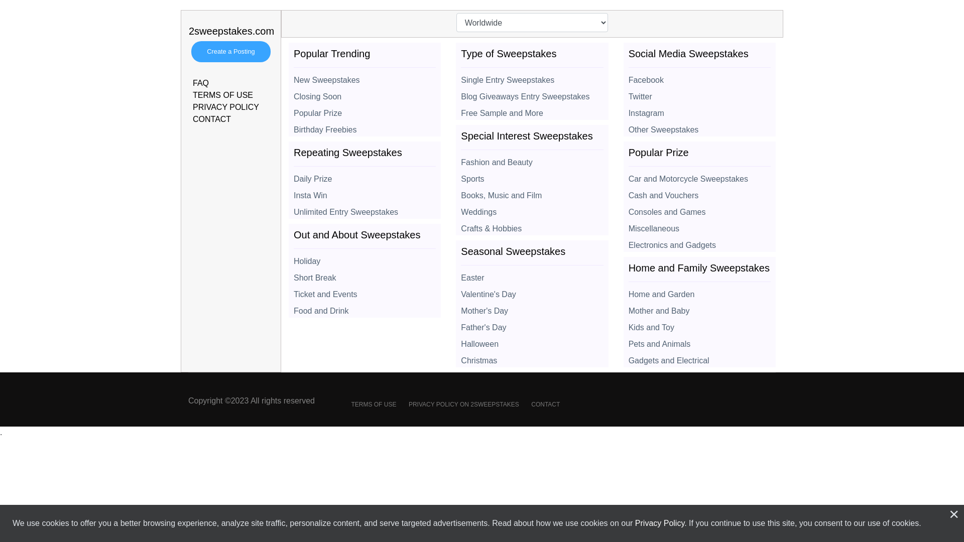 The height and width of the screenshot is (542, 964). Describe the element at coordinates (464, 404) in the screenshot. I see `PRIVACY POLICY ON 2SWEEPSTAKES` at that location.